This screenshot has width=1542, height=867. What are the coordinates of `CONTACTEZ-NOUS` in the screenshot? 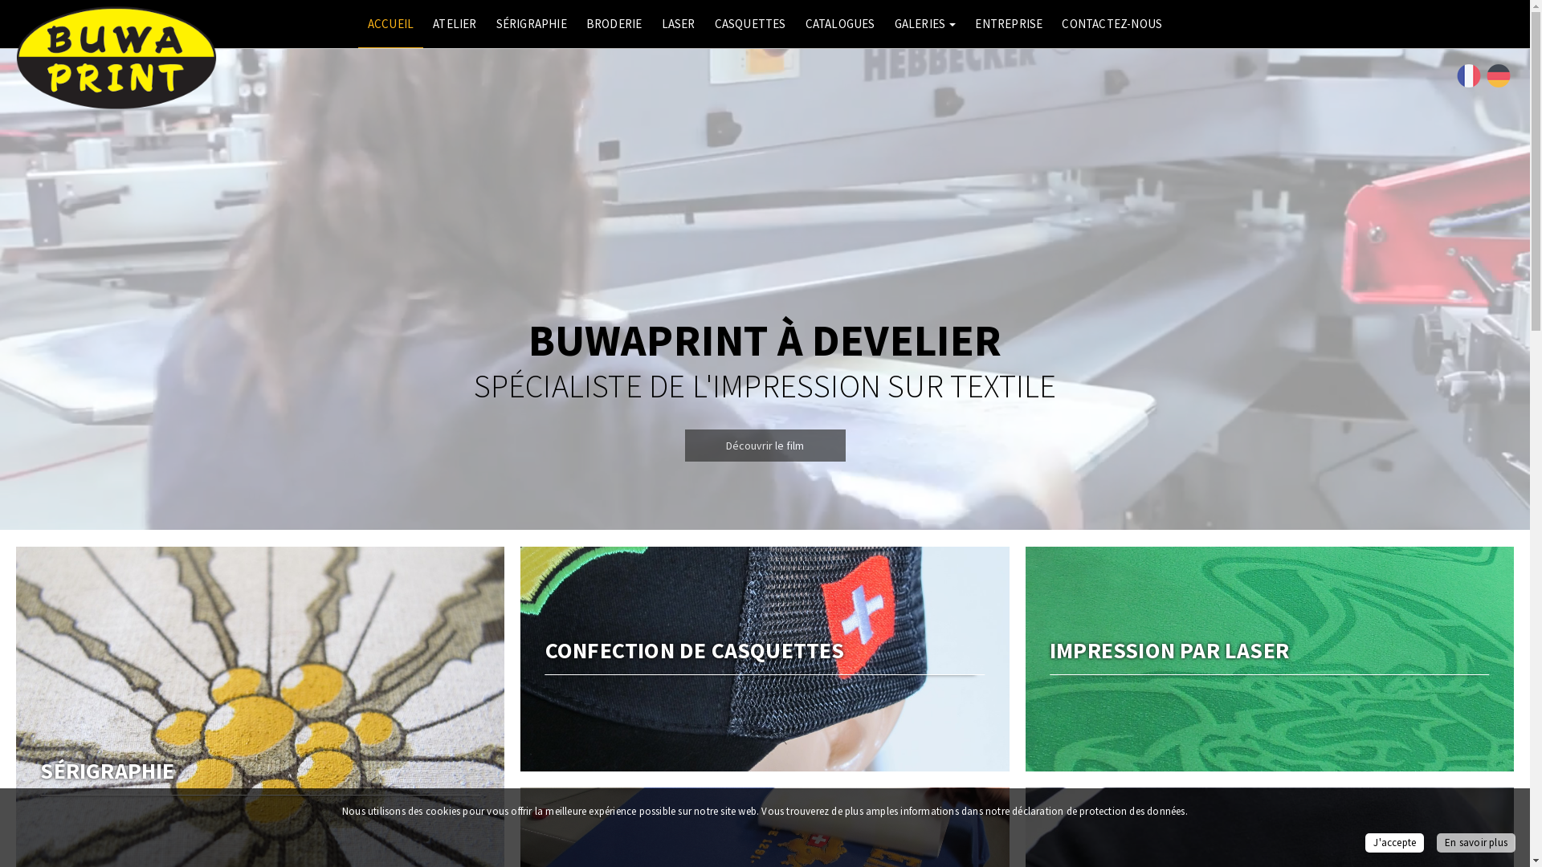 It's located at (1112, 24).